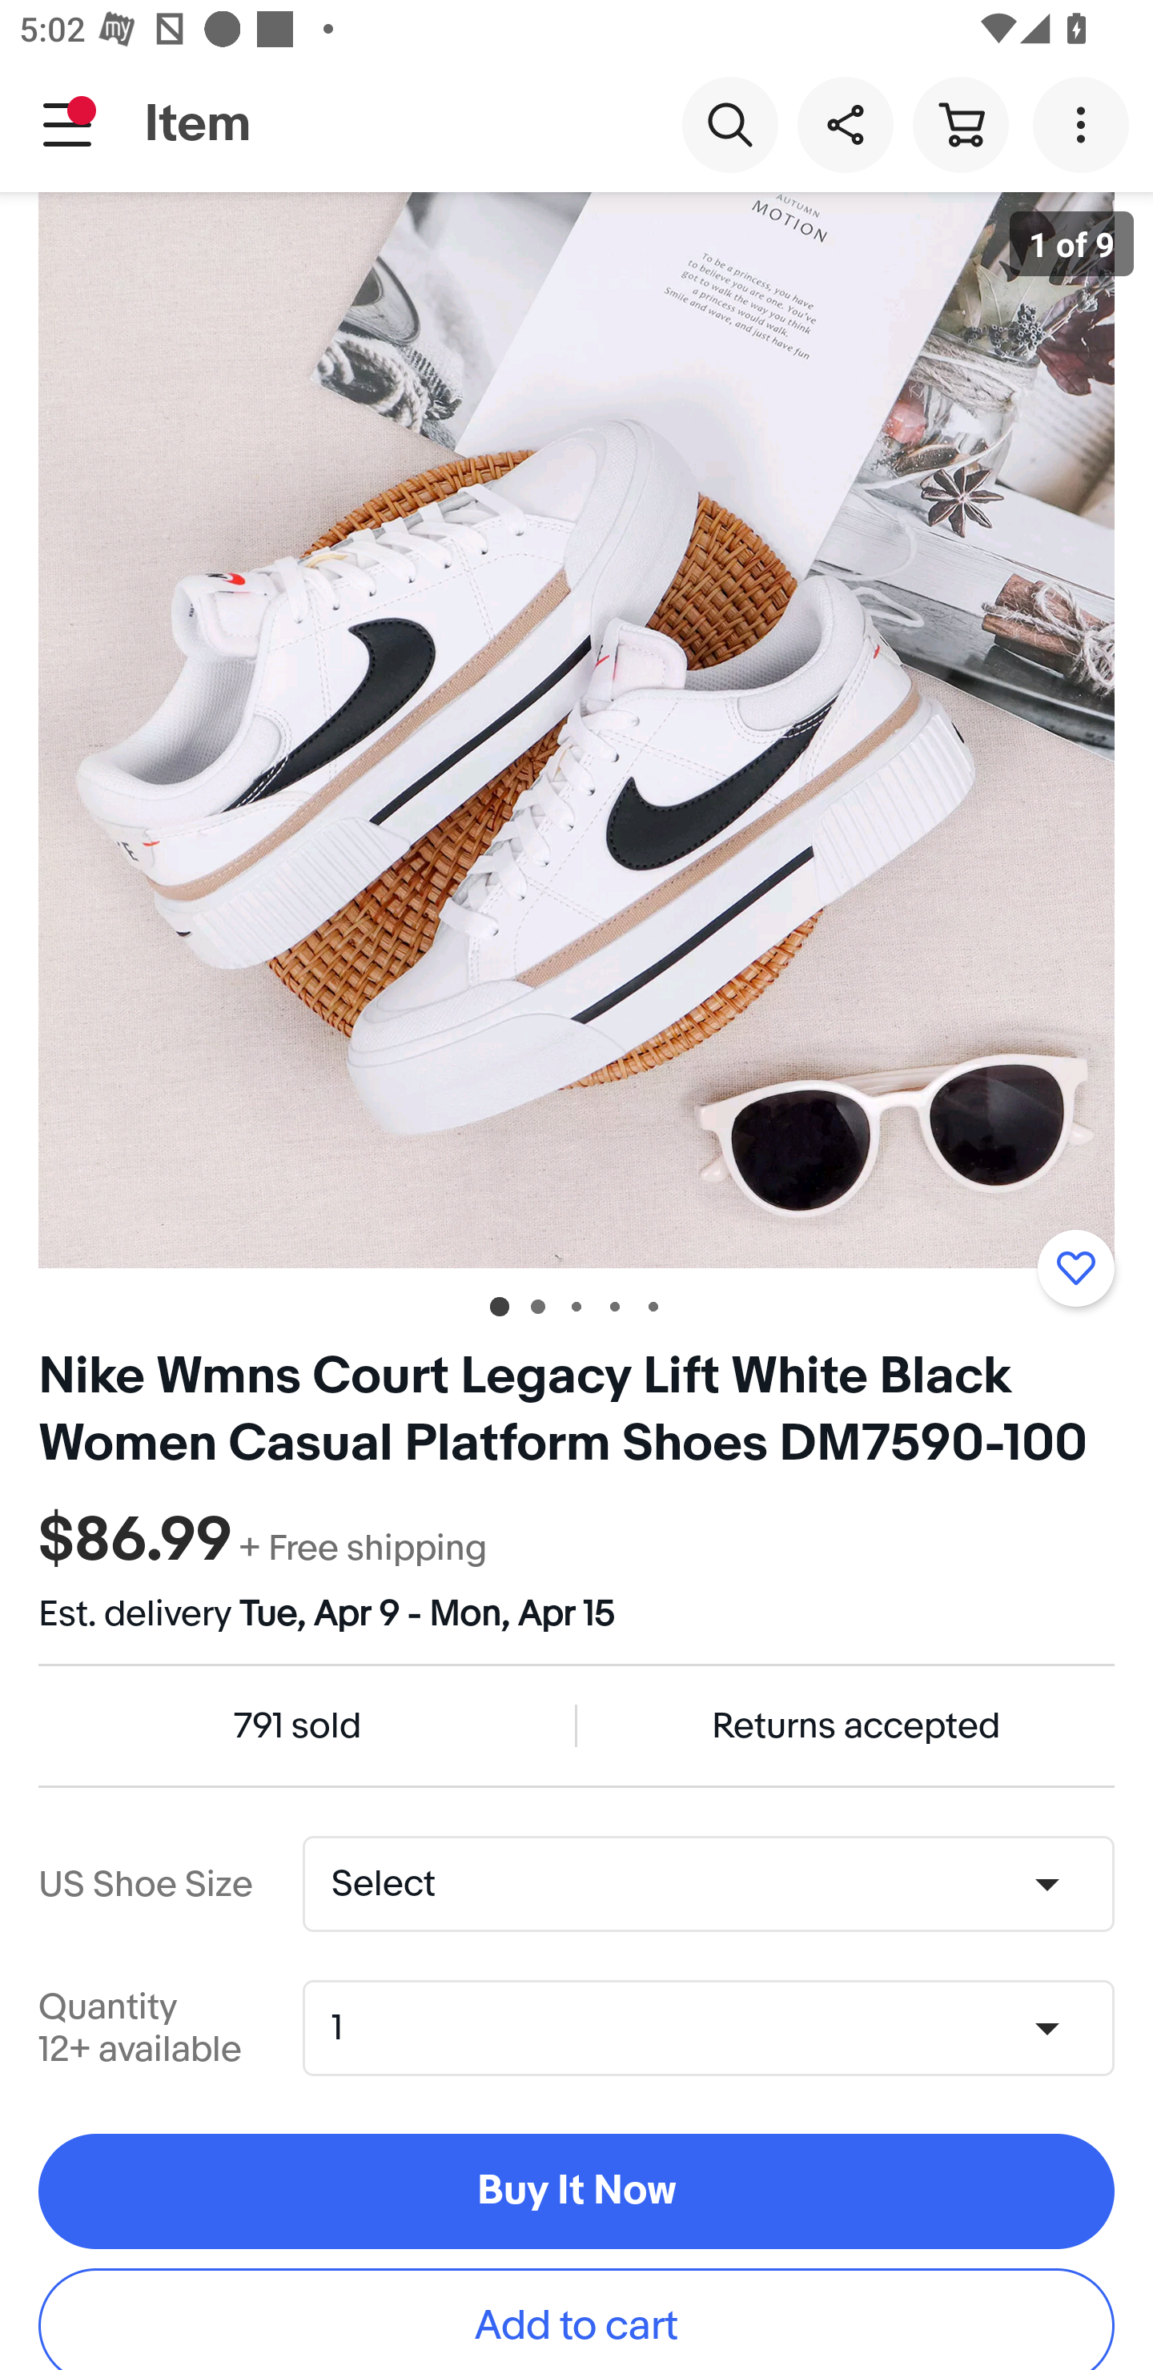 This screenshot has height=2370, width=1153. What do you see at coordinates (1086, 123) in the screenshot?
I see `More options` at bounding box center [1086, 123].